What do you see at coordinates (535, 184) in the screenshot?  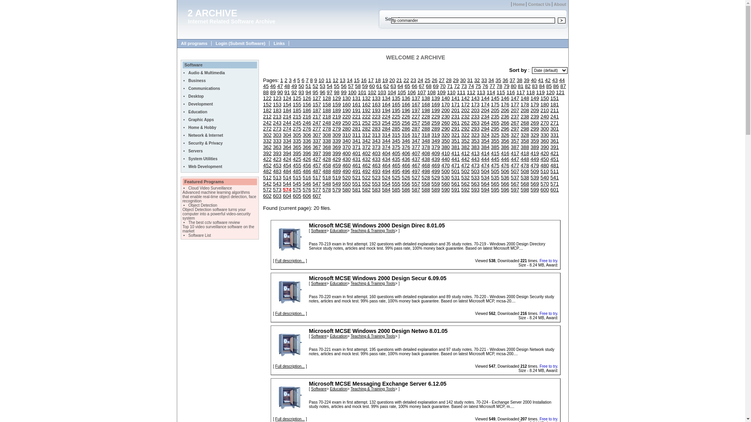 I see `569` at bounding box center [535, 184].